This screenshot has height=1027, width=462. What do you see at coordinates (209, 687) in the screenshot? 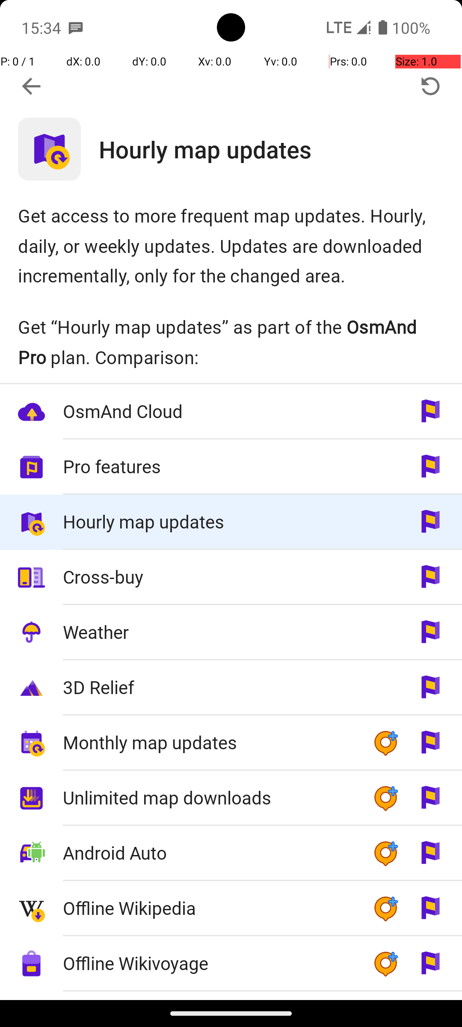
I see `3D Relief` at bounding box center [209, 687].